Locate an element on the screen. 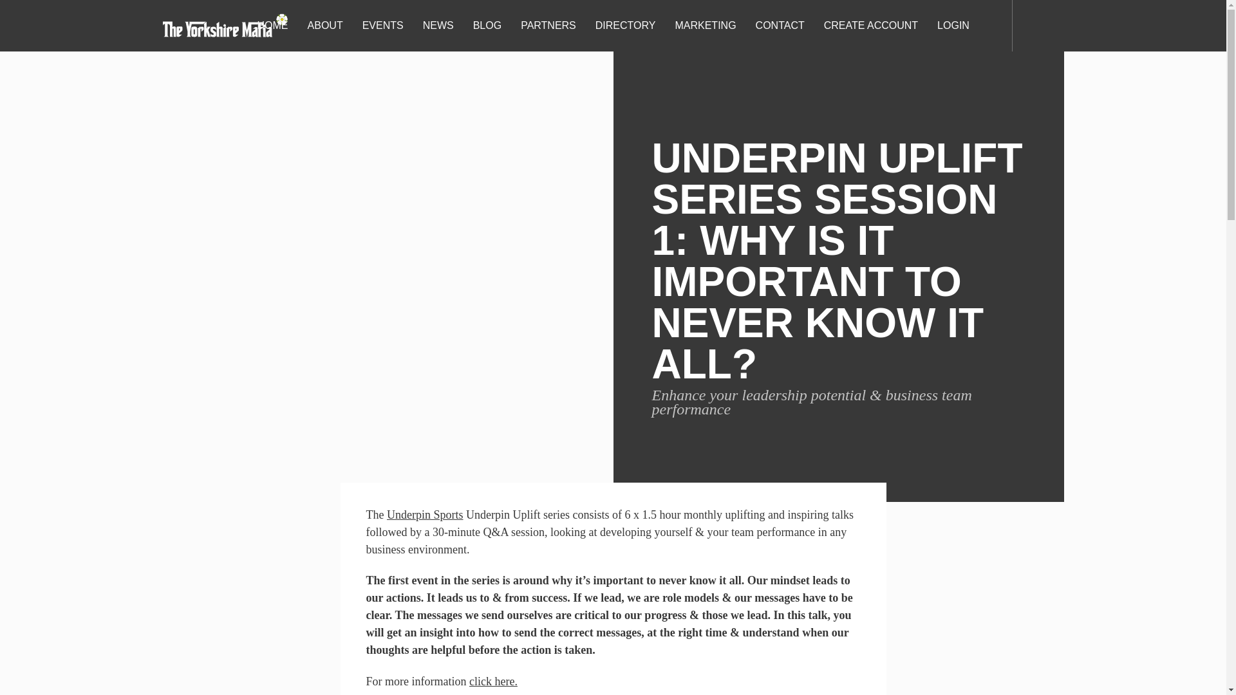 Image resolution: width=1236 pixels, height=695 pixels. NEWS is located at coordinates (438, 24).